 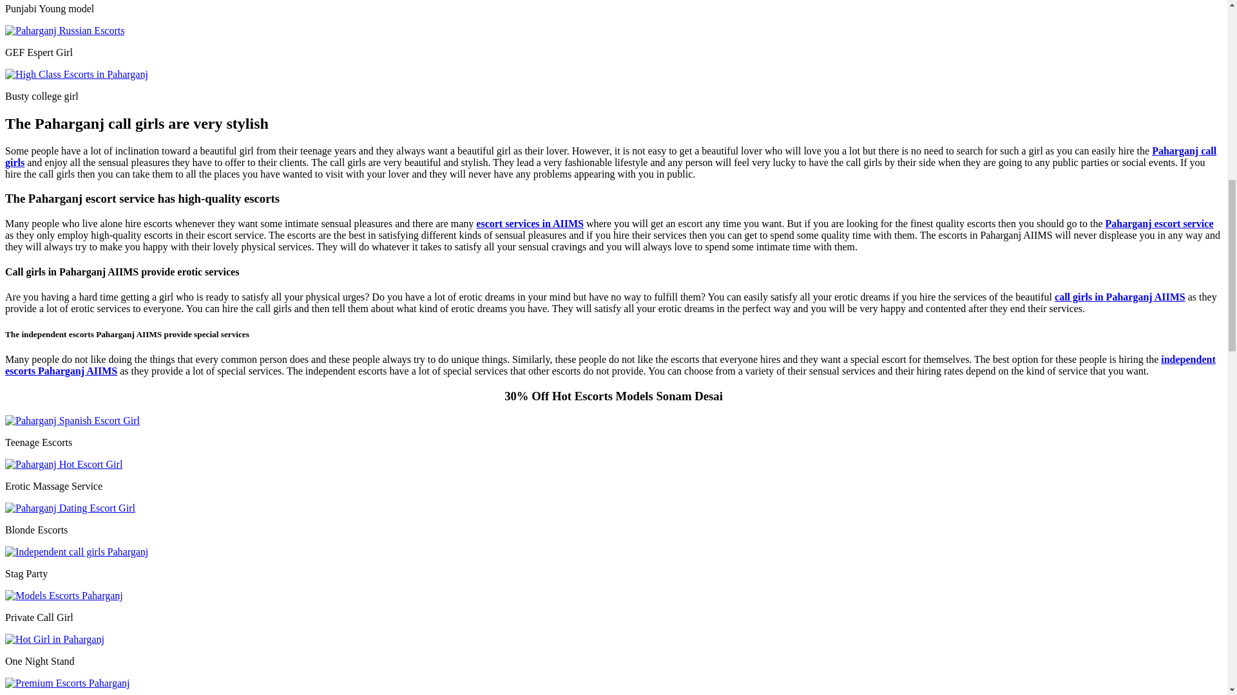 What do you see at coordinates (610, 365) in the screenshot?
I see `independent escorts Paharganj AIIMS` at bounding box center [610, 365].